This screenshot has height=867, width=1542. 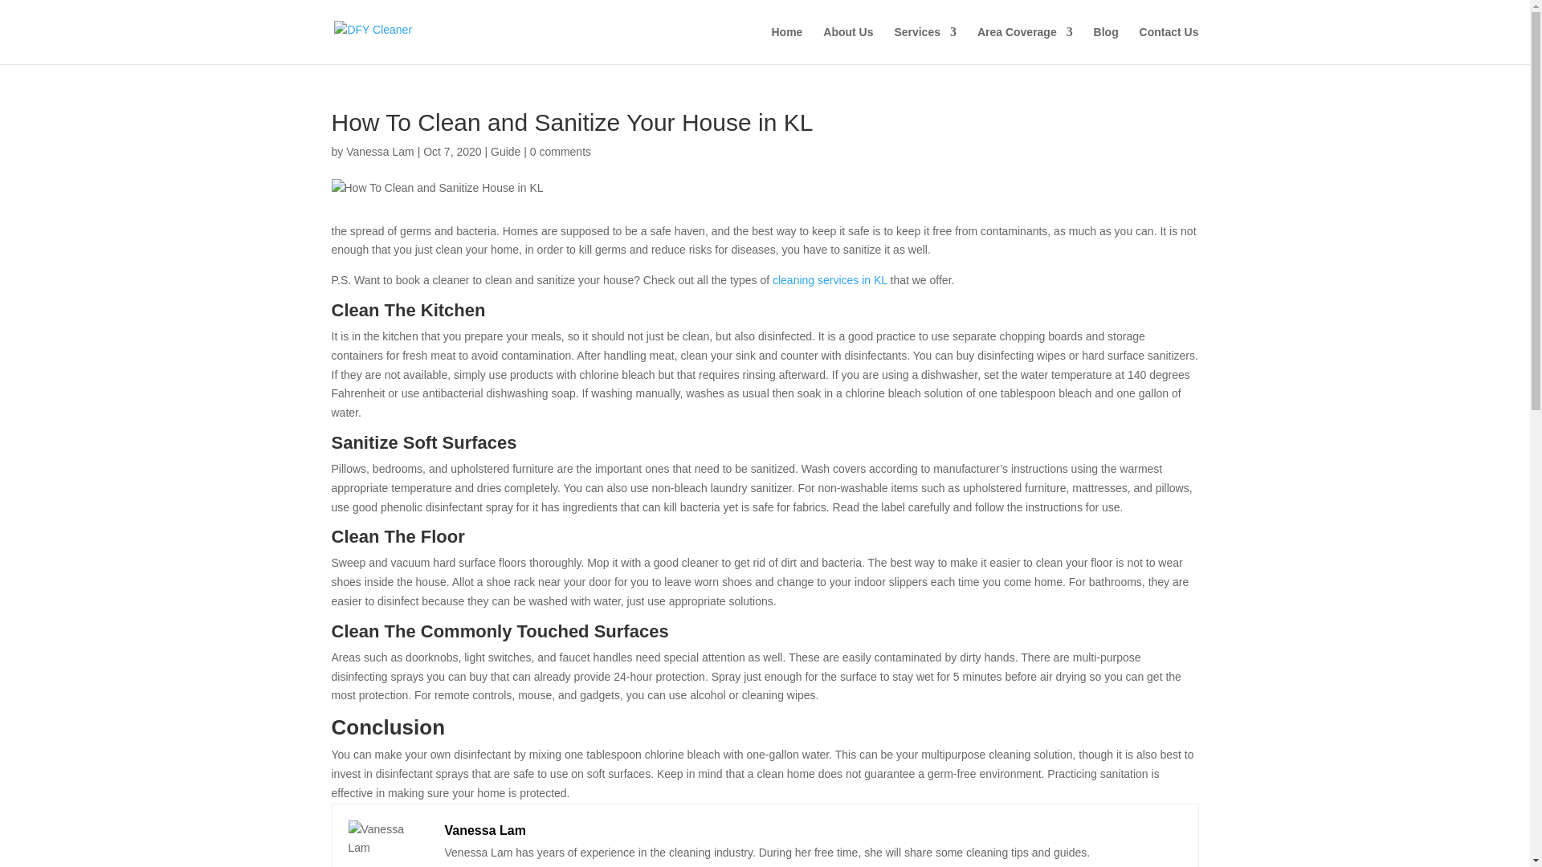 I want to click on About Us, so click(x=848, y=45).